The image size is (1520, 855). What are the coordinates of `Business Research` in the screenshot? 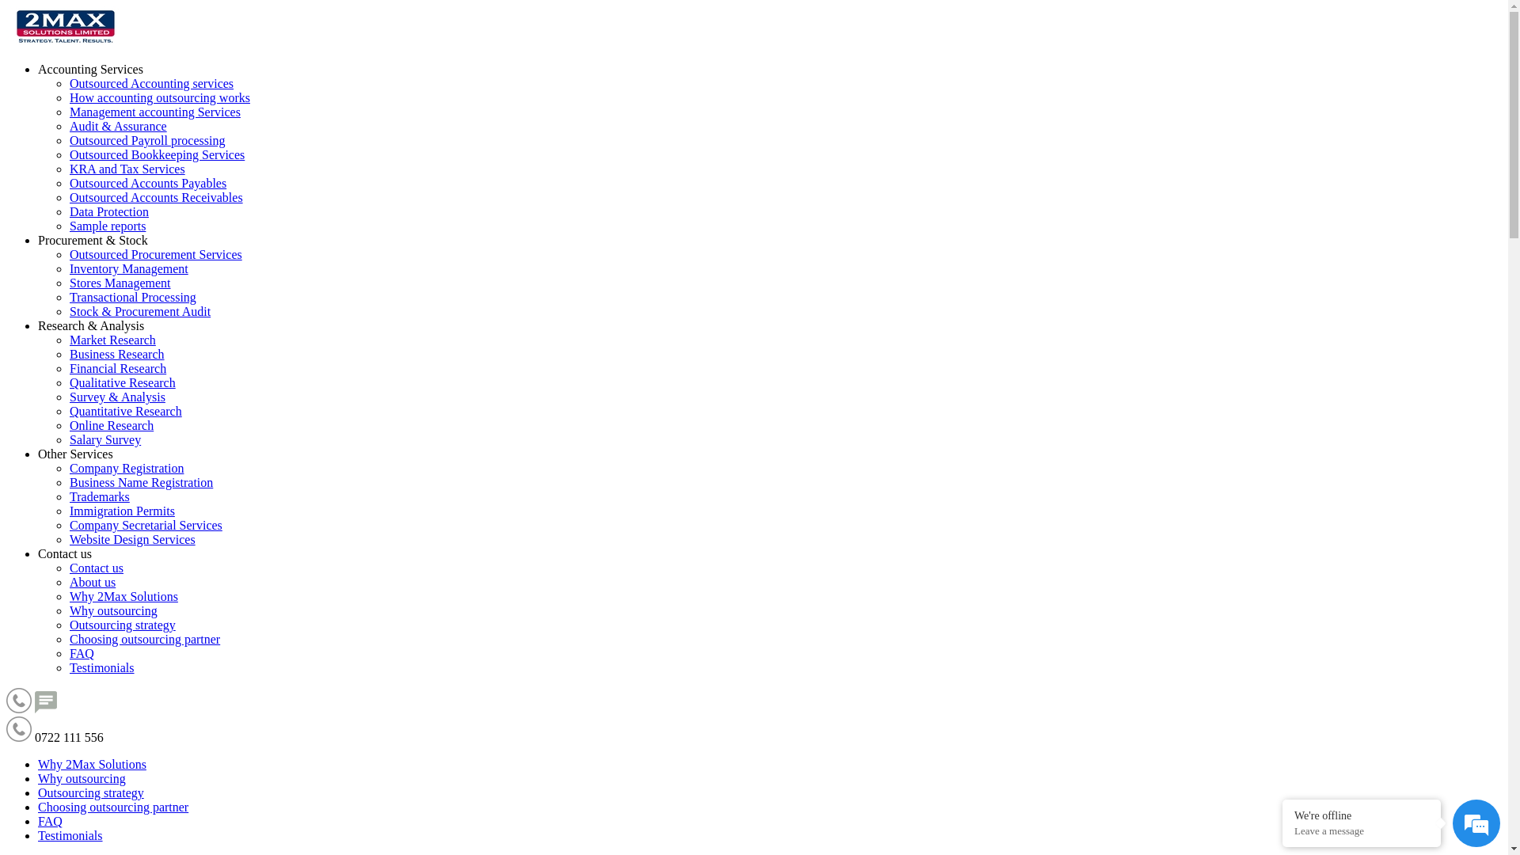 It's located at (117, 355).